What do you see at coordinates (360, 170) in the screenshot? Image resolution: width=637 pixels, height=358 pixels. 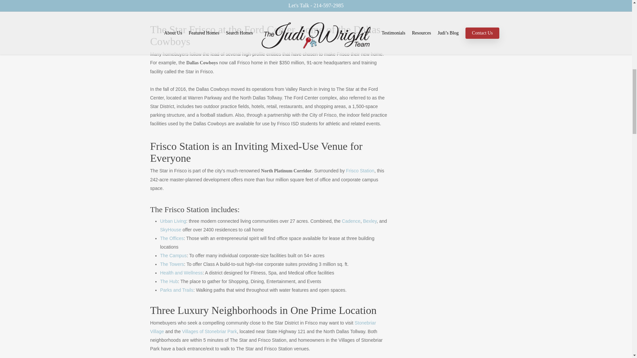 I see `Frisco Station` at bounding box center [360, 170].